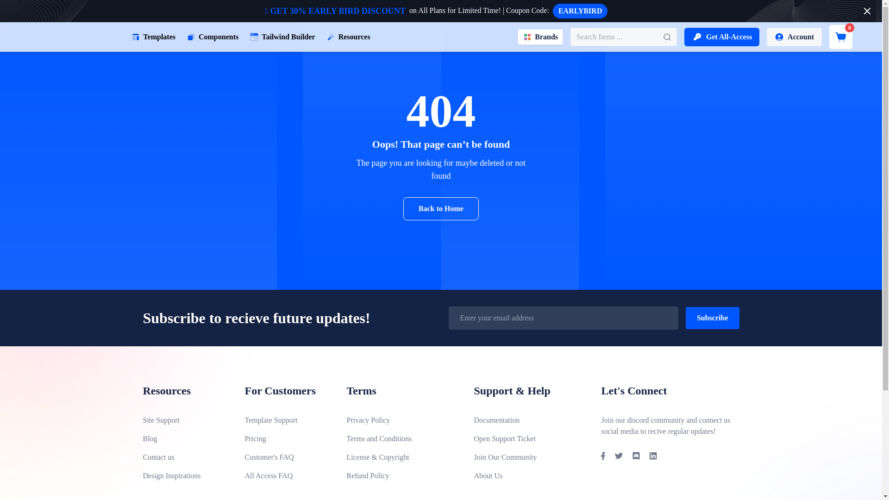  I want to click on Blog, so click(186, 439).